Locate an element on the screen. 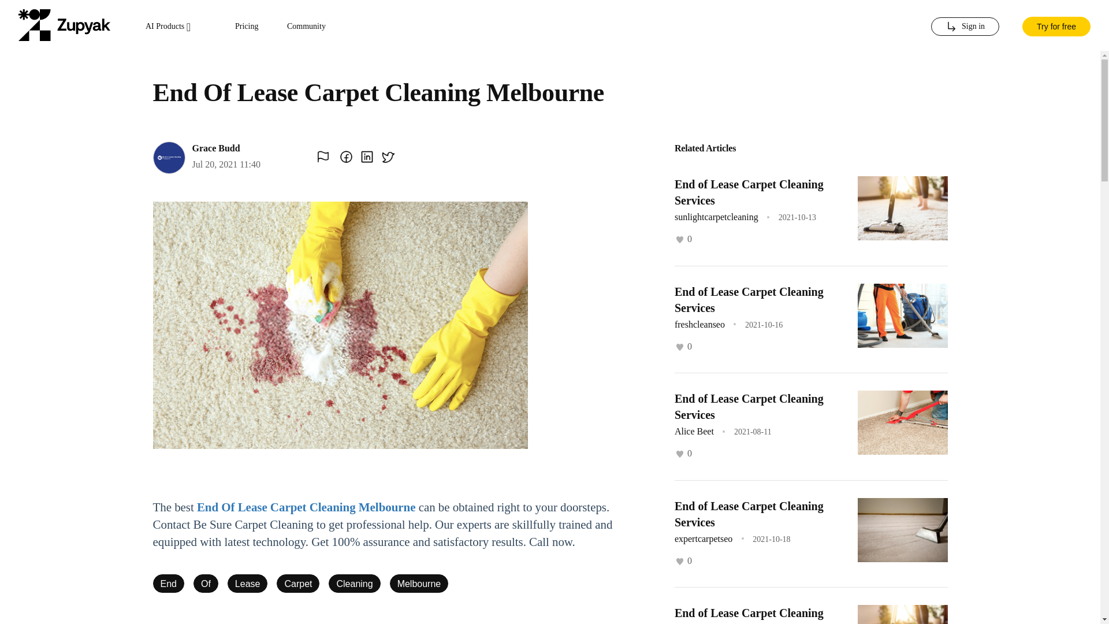  Carpet is located at coordinates (297, 584).